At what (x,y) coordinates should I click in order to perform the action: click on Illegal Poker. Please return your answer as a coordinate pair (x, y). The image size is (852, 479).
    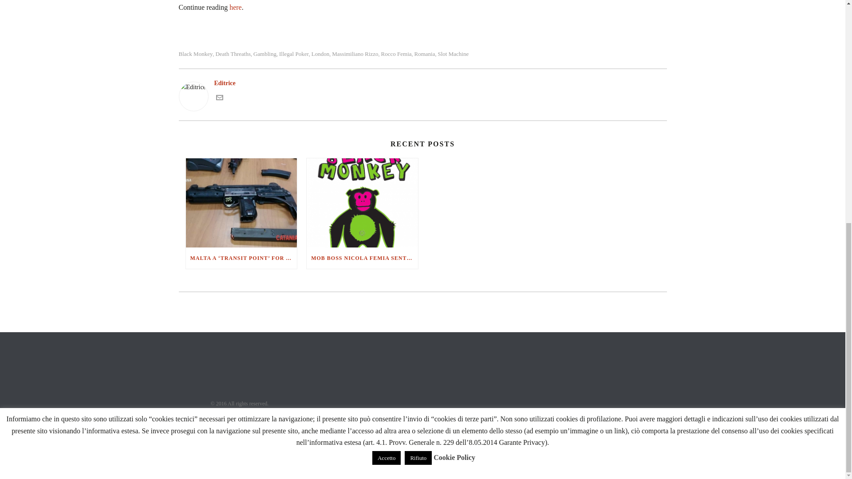
    Looking at the image, I should click on (294, 54).